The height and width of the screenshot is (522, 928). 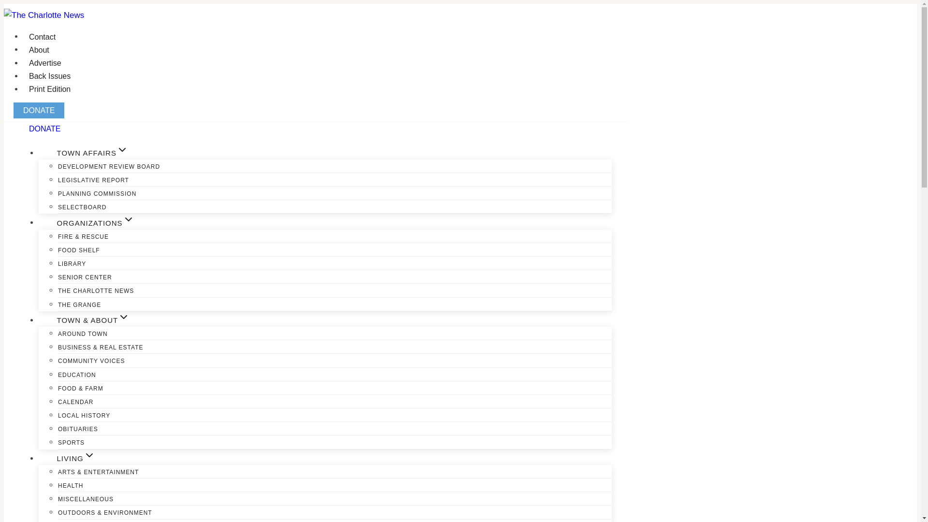 I want to click on LIBRARY, so click(x=72, y=264).